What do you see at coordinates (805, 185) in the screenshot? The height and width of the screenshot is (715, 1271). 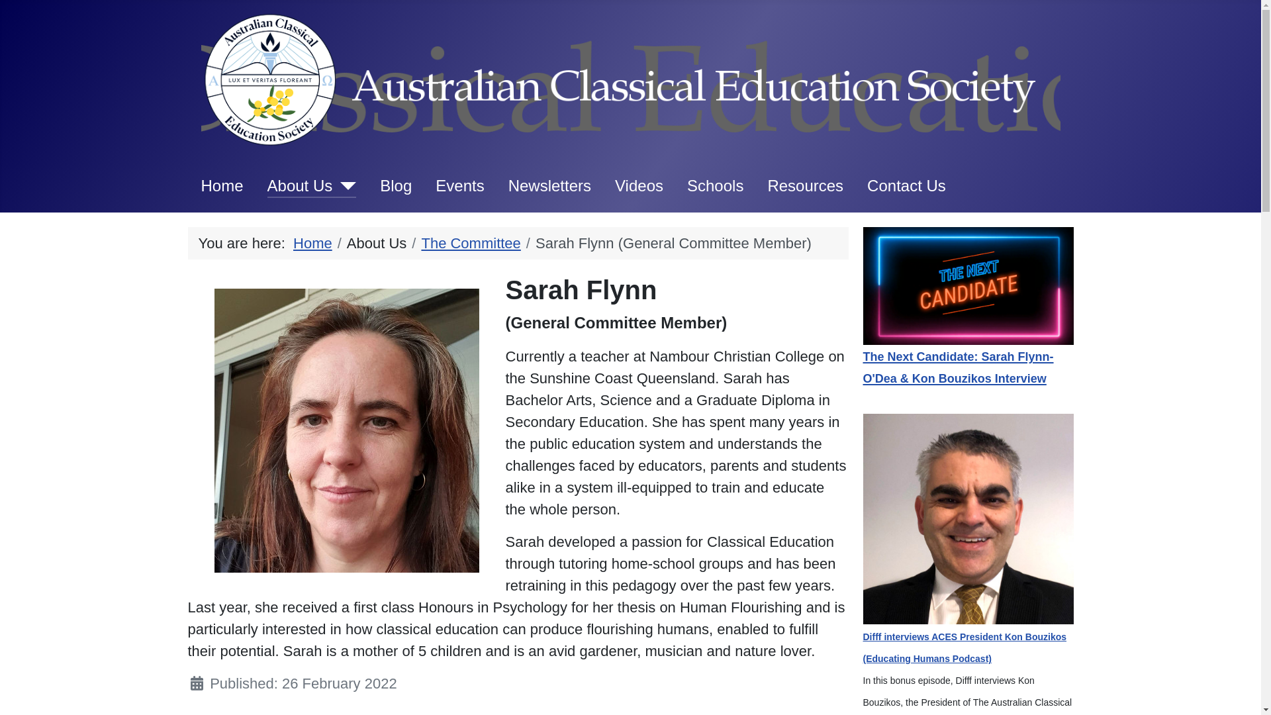 I see `Resources` at bounding box center [805, 185].